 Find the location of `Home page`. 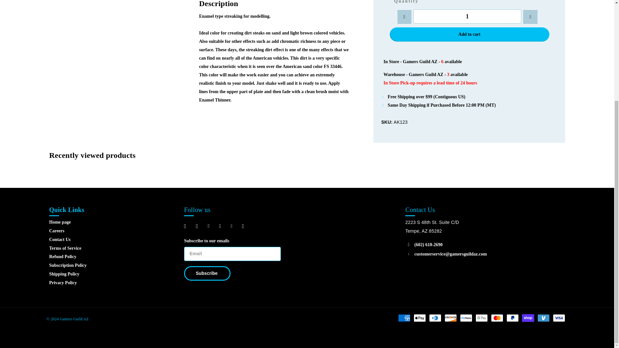

Home page is located at coordinates (59, 222).